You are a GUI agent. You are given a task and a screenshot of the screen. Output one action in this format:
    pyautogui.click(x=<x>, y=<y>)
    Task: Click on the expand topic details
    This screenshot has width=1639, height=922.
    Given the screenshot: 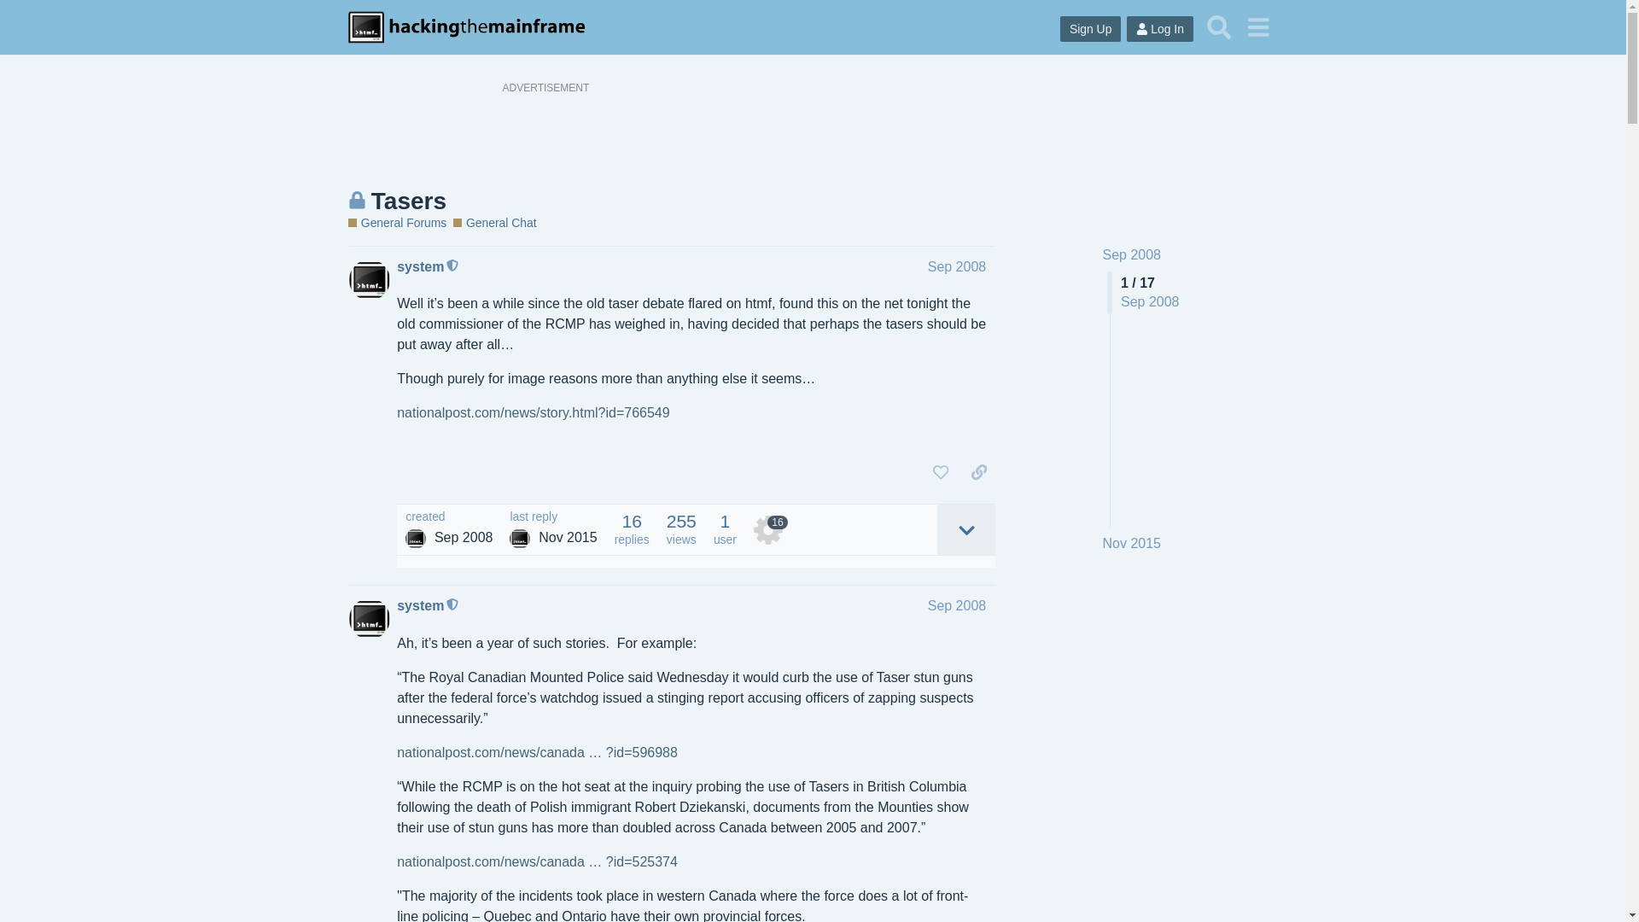 What is the action you would take?
    pyautogui.click(x=966, y=529)
    